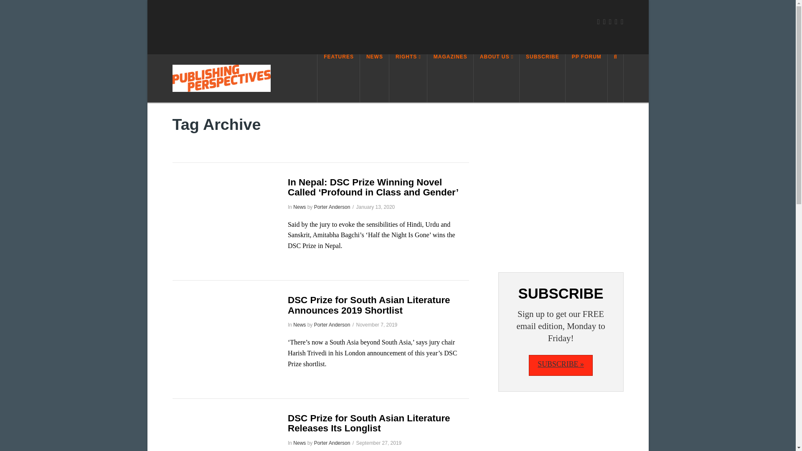  Describe the element at coordinates (497, 78) in the screenshot. I see `ABOUT US` at that location.